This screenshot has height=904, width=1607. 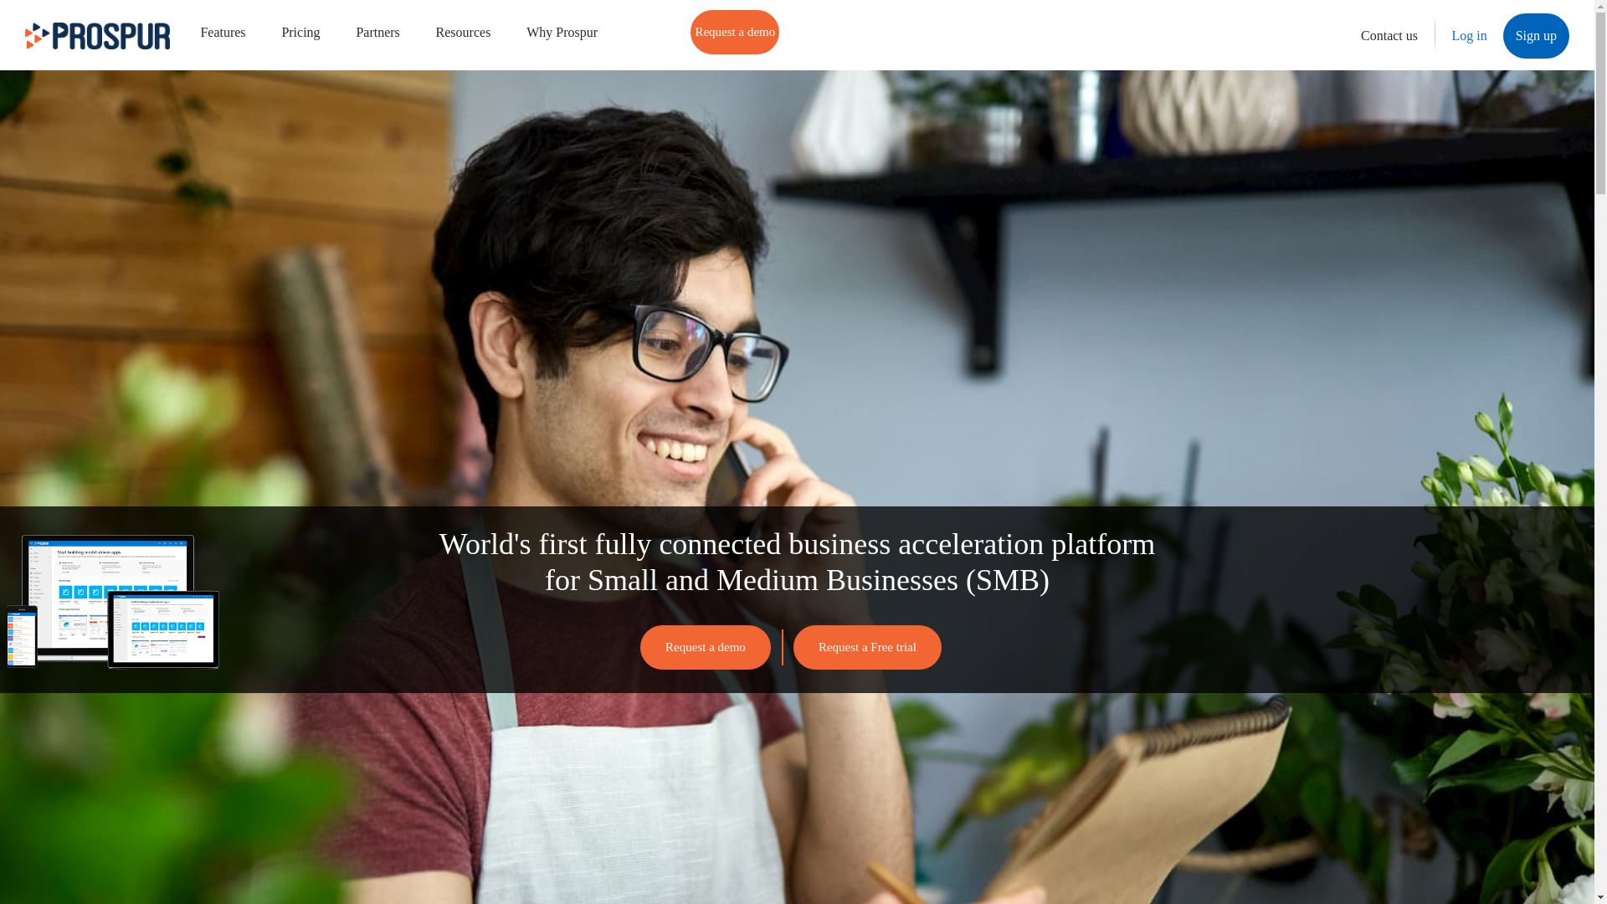 What do you see at coordinates (1536, 36) in the screenshot?
I see `Sign up` at bounding box center [1536, 36].